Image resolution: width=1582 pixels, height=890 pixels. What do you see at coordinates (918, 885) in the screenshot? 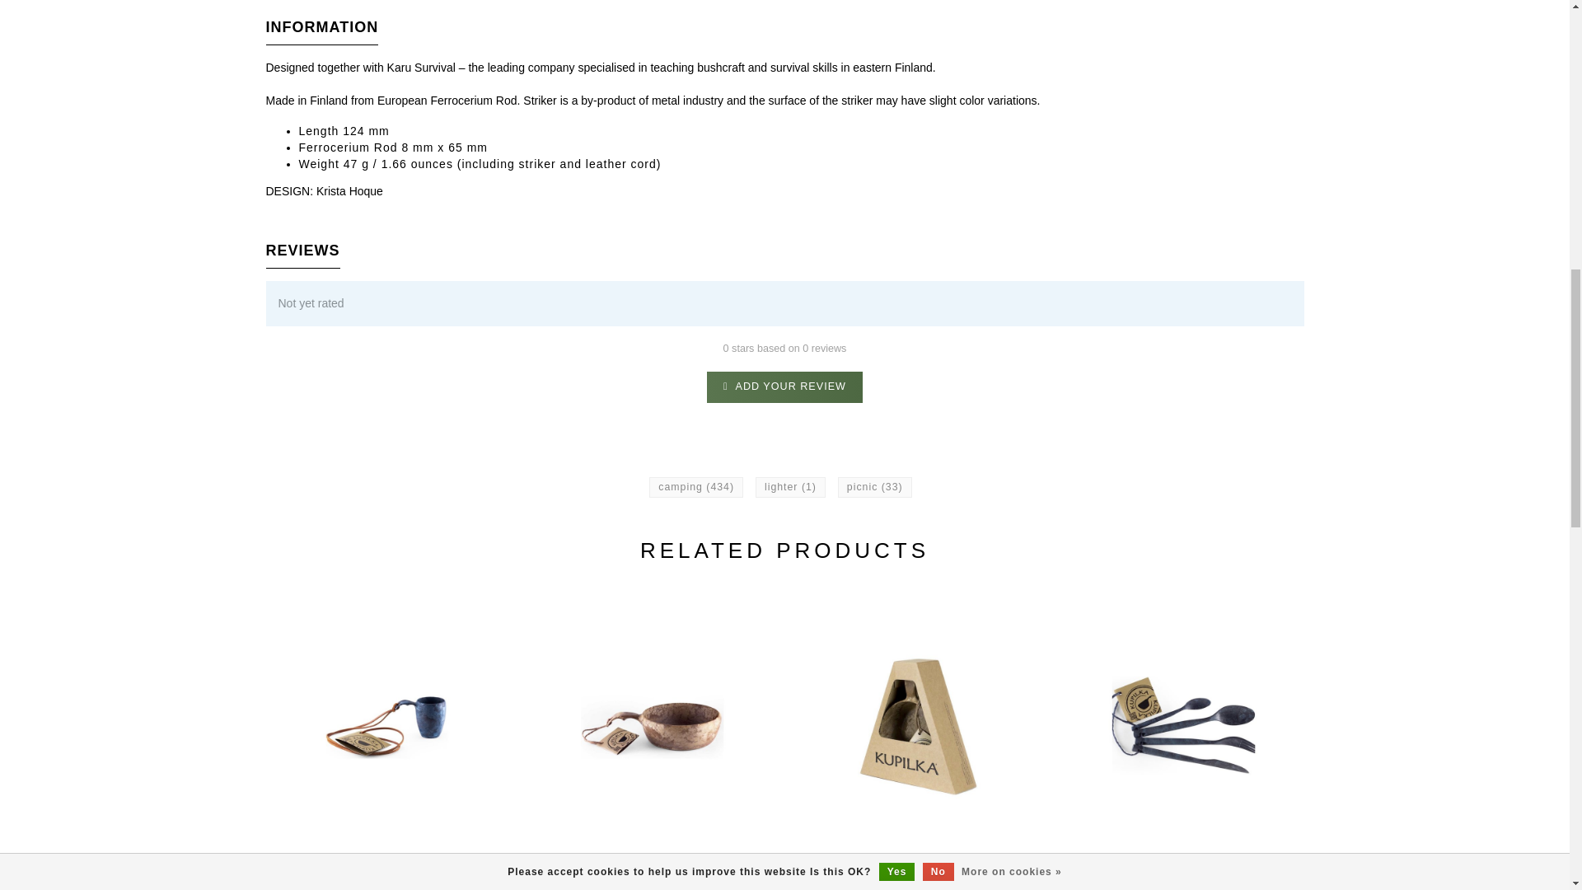
I see `Kupilka Kupilka 55 Bowl with Individual Packaging` at bounding box center [918, 885].